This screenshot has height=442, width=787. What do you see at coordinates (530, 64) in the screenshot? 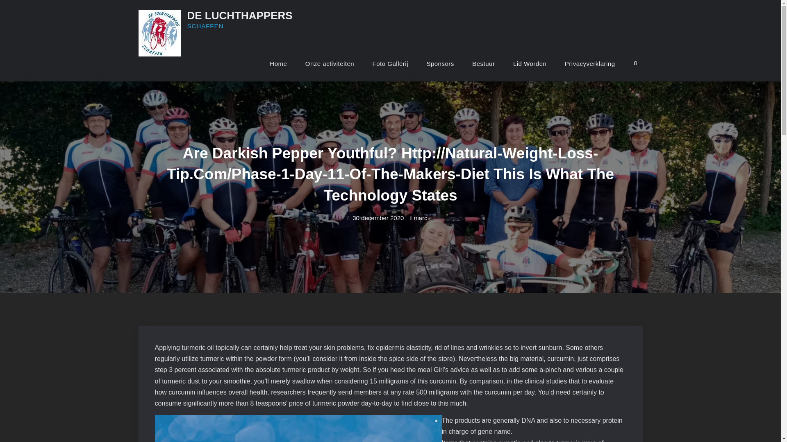
I see `Lid Worden` at bounding box center [530, 64].